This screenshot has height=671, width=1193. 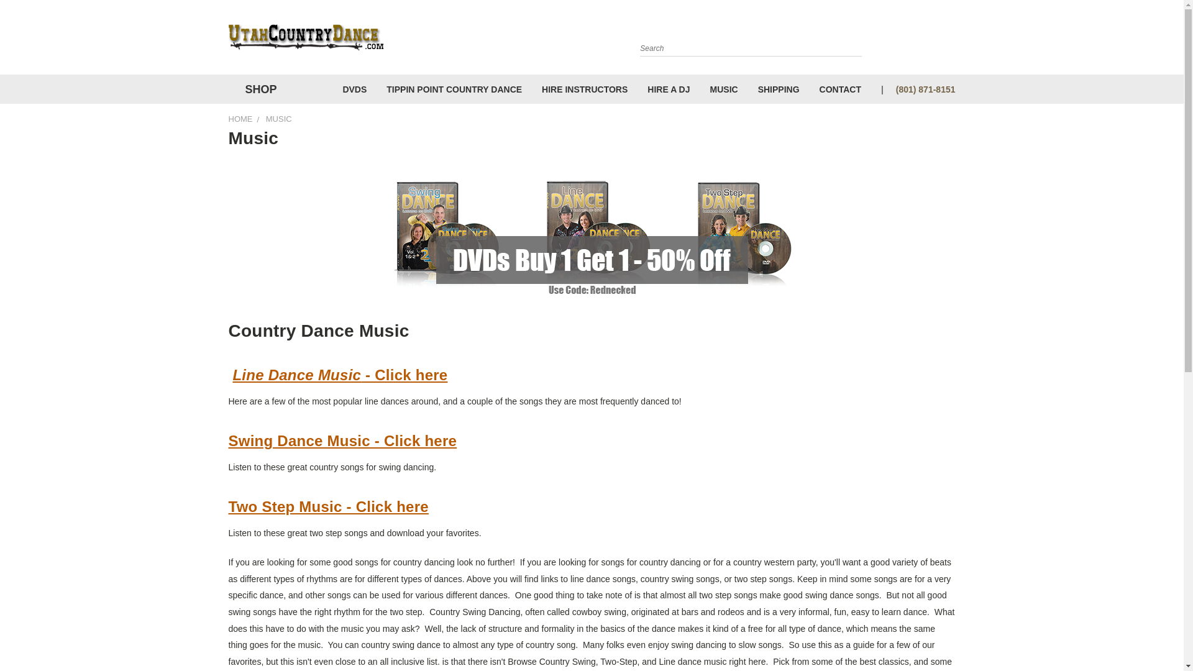 What do you see at coordinates (840, 88) in the screenshot?
I see `CONTACT` at bounding box center [840, 88].